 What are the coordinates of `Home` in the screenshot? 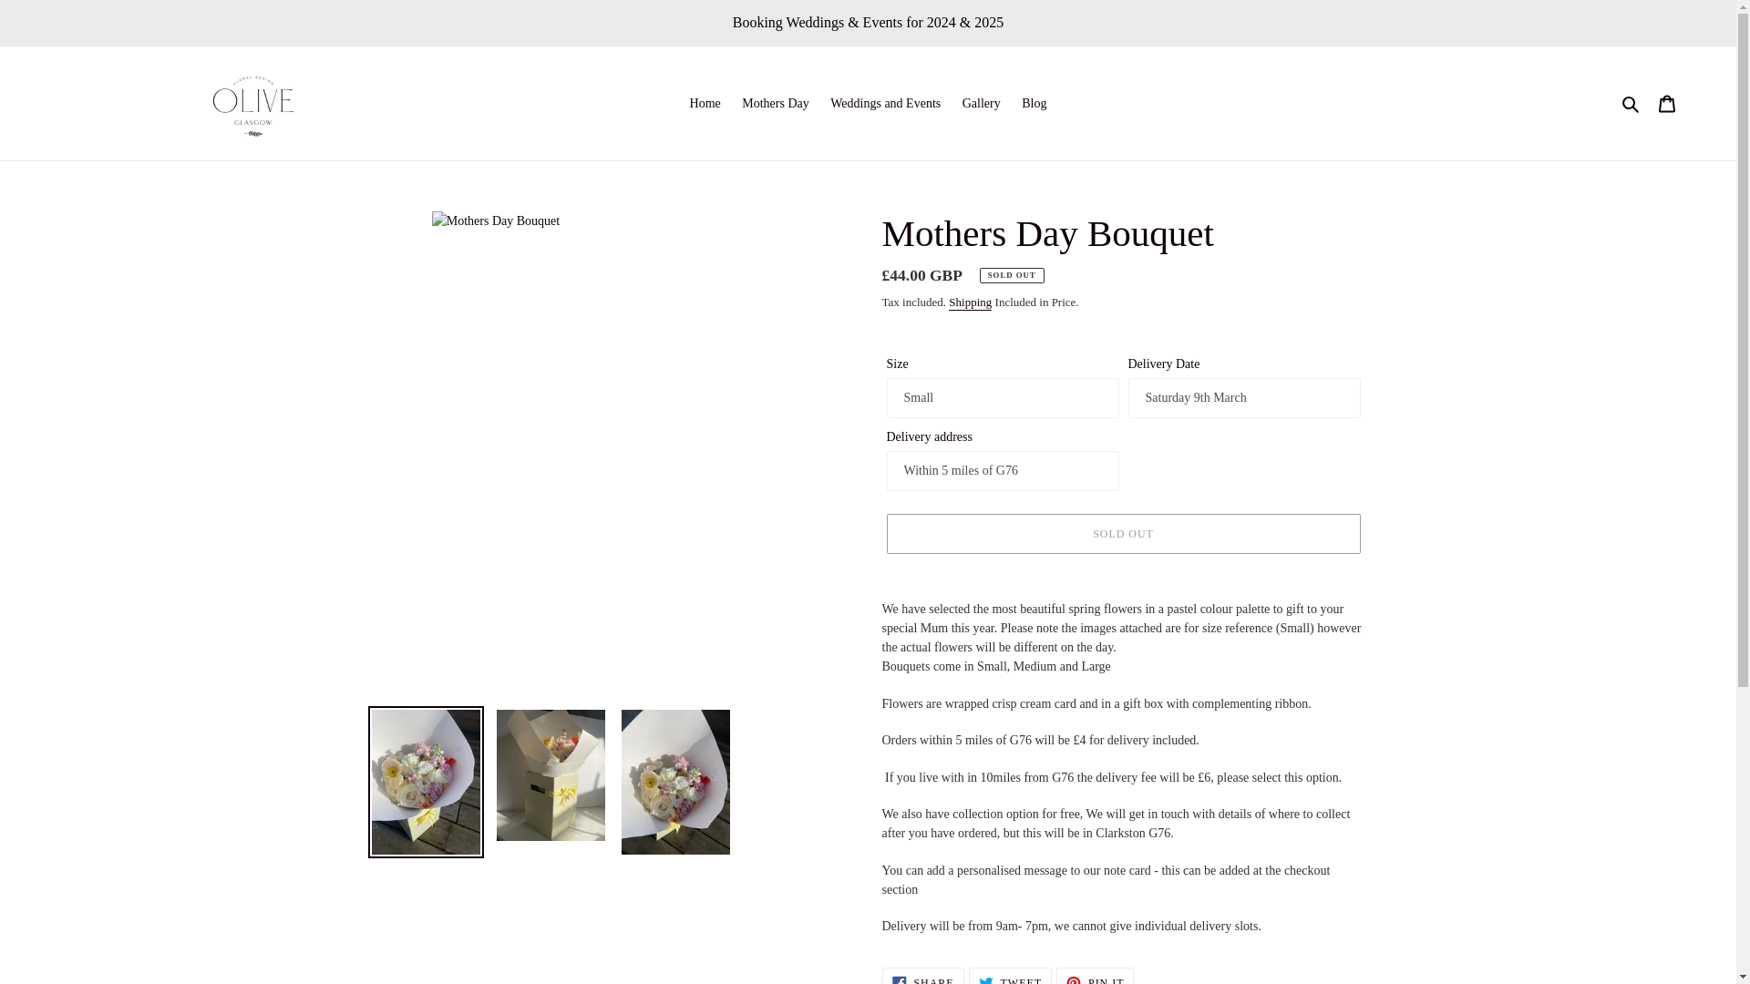 It's located at (776, 104).